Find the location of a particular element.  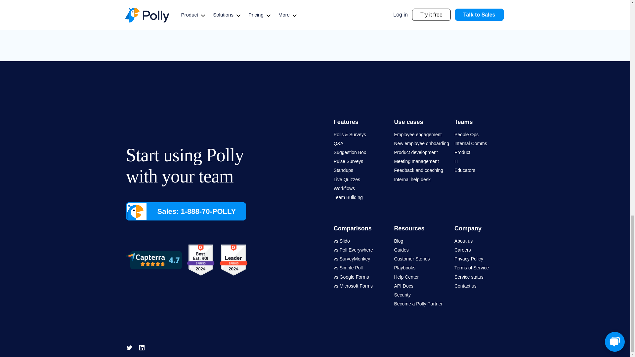

Sales: 1-888-70-POLLY is located at coordinates (186, 212).